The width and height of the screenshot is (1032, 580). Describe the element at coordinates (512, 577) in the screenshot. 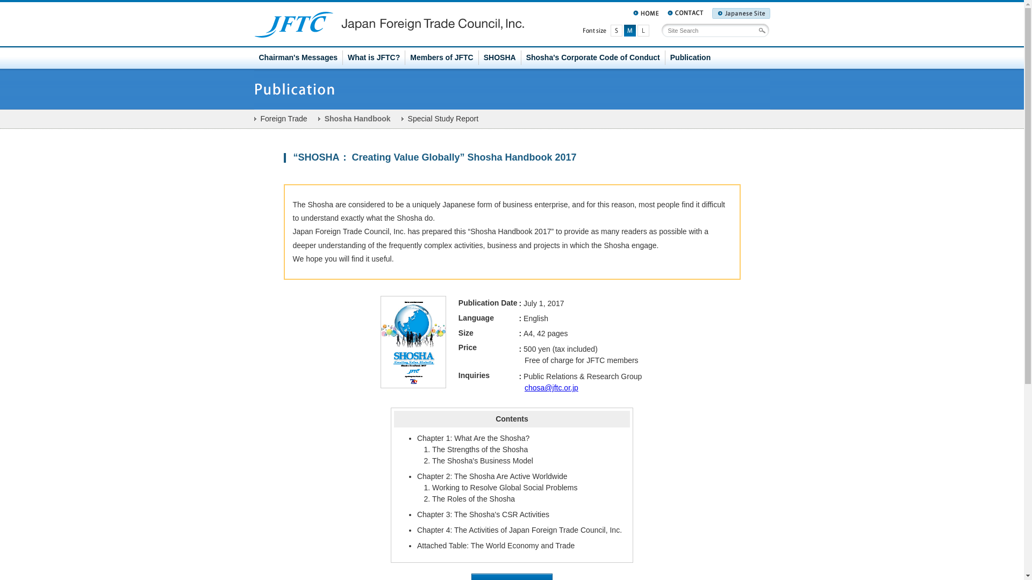

I see `Download PDF` at that location.